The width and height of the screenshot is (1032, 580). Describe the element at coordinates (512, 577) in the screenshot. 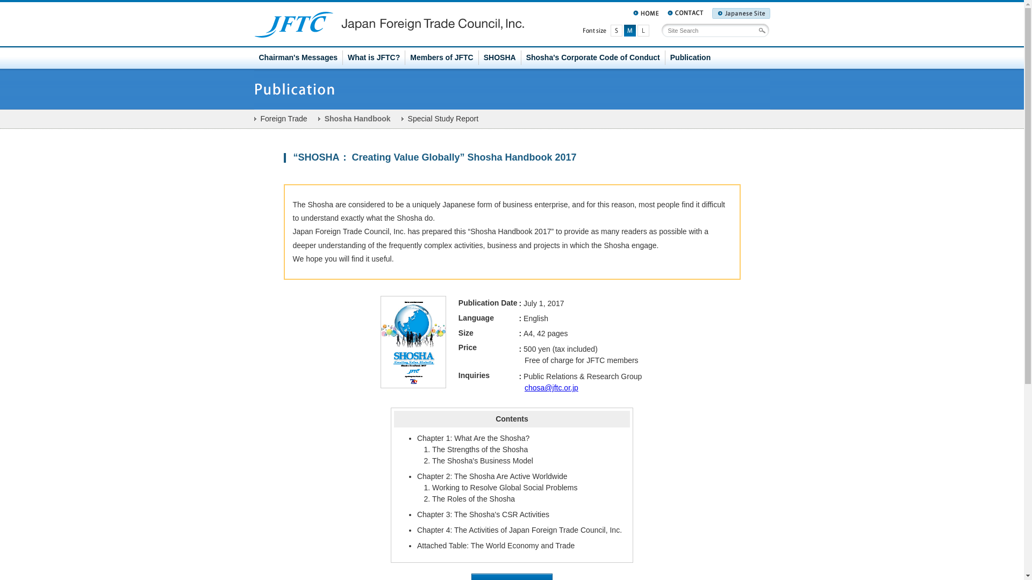

I see `Download PDF` at that location.